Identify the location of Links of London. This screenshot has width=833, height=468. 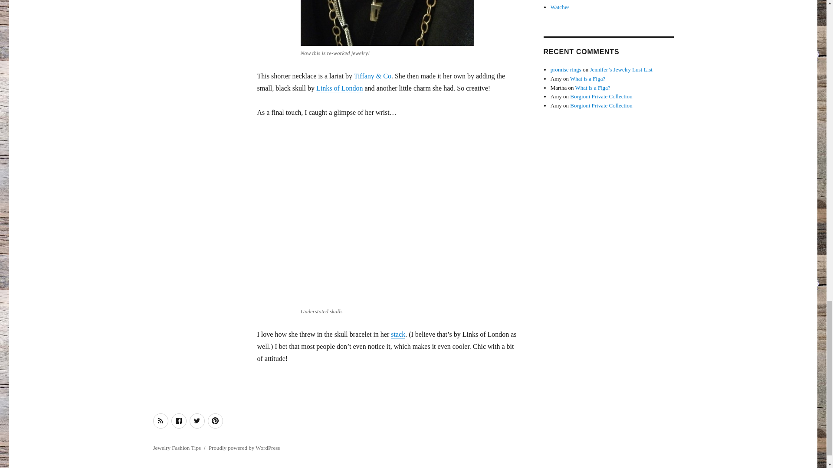
(340, 88).